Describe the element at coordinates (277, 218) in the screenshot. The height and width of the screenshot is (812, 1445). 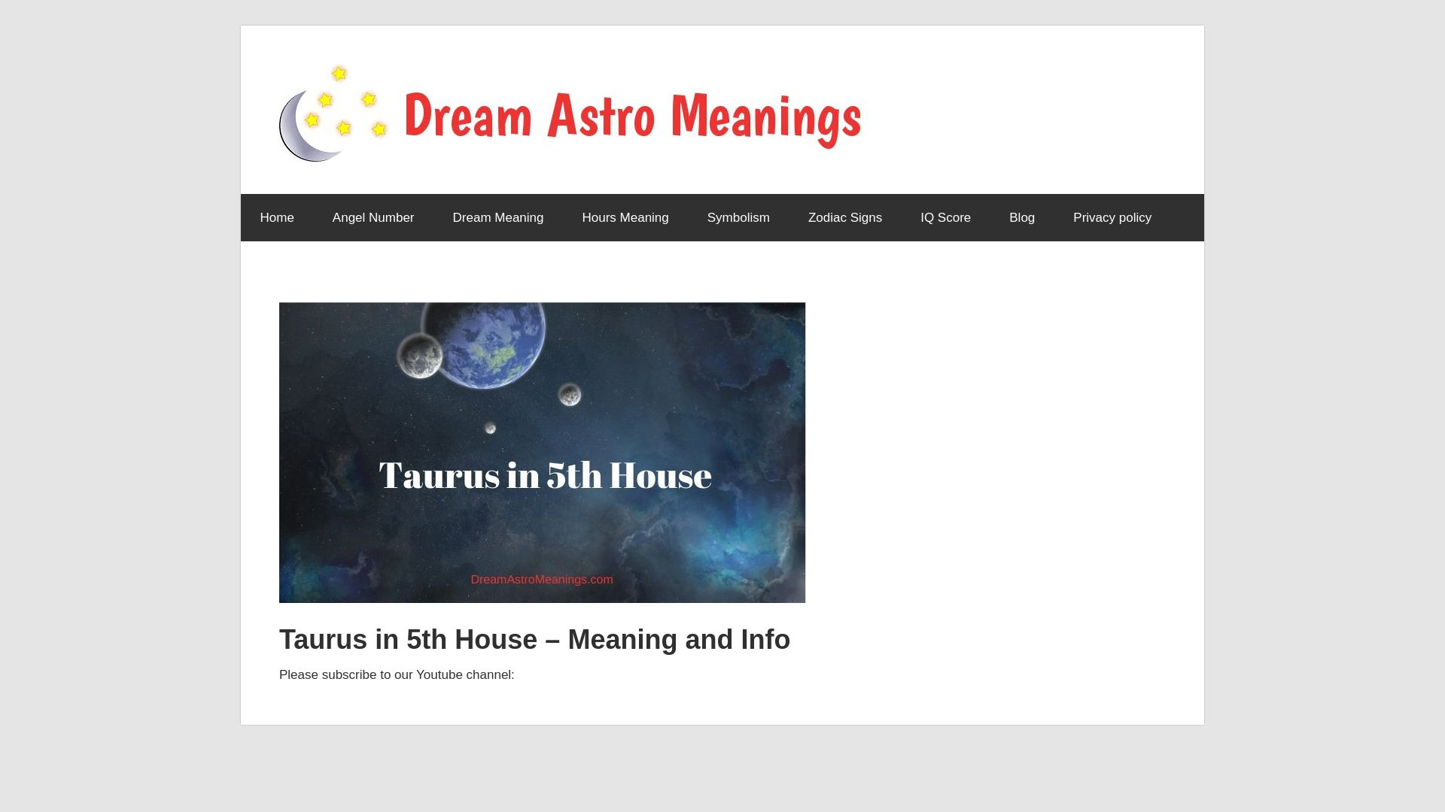
I see `Home` at that location.